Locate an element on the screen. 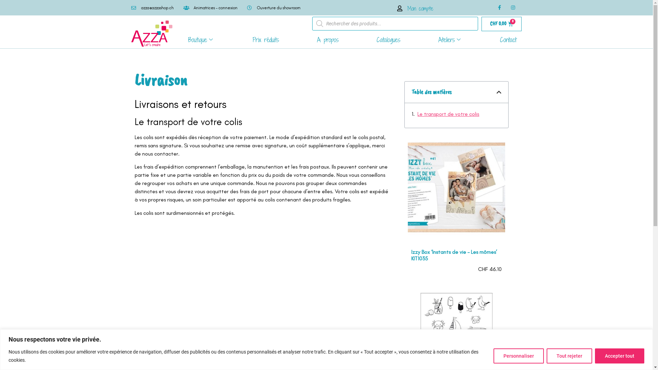  Boutique is located at coordinates (202, 40).